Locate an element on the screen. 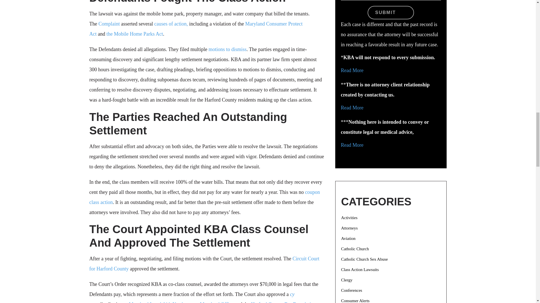 This screenshot has width=540, height=303. View all post filed under Class Action Lawsuits is located at coordinates (360, 269).